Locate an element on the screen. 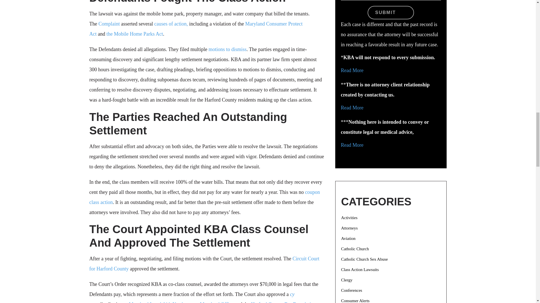 This screenshot has width=540, height=303. View all post filed under Class Action Lawsuits is located at coordinates (360, 269).